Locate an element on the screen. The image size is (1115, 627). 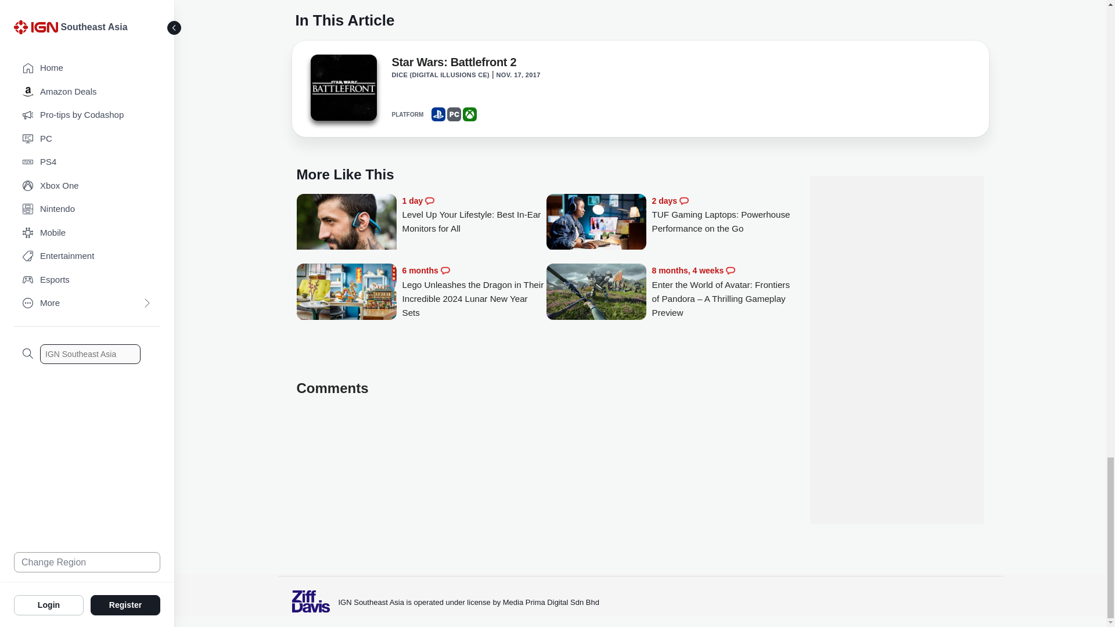
TUF Gaming Laptops: Powerhouse Performance on the Go is located at coordinates (596, 223).